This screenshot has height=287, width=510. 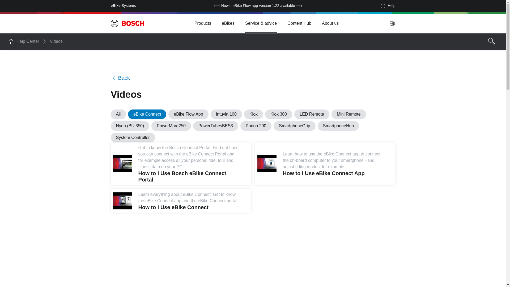 What do you see at coordinates (171, 126) in the screenshot?
I see `PowerMore250` at bounding box center [171, 126].